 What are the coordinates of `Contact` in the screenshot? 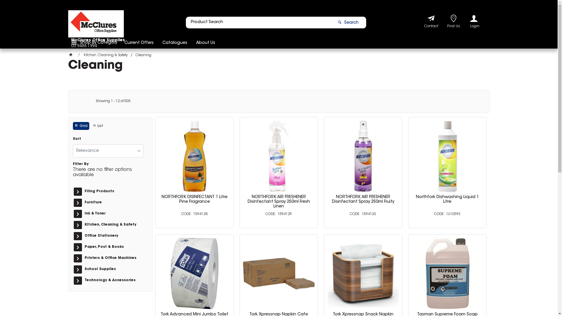 It's located at (431, 27).